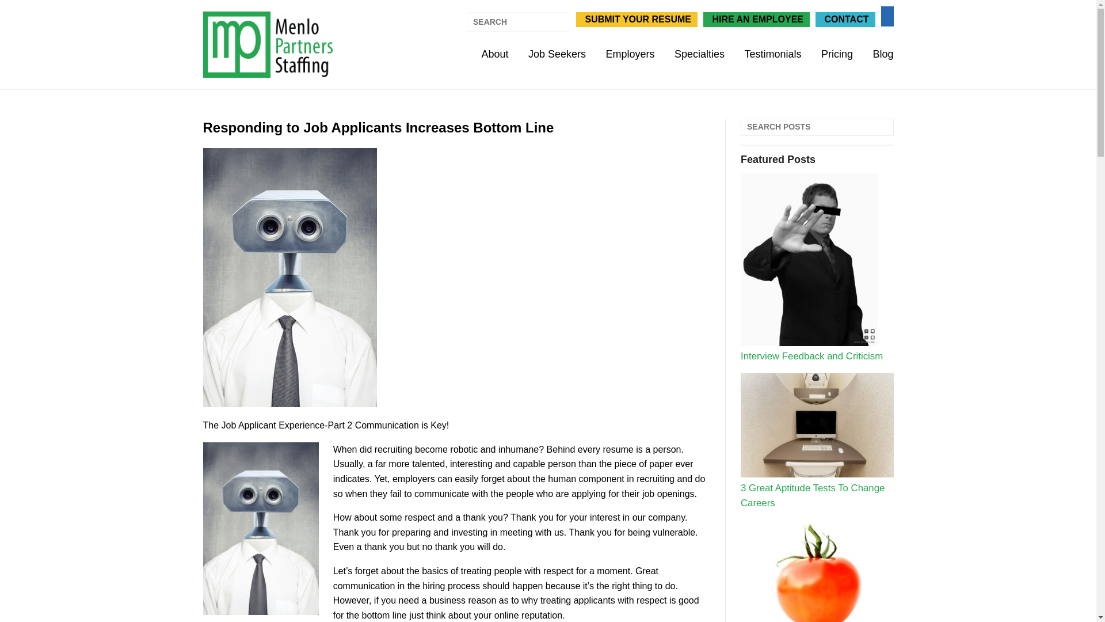  What do you see at coordinates (630, 54) in the screenshot?
I see `Employers` at bounding box center [630, 54].